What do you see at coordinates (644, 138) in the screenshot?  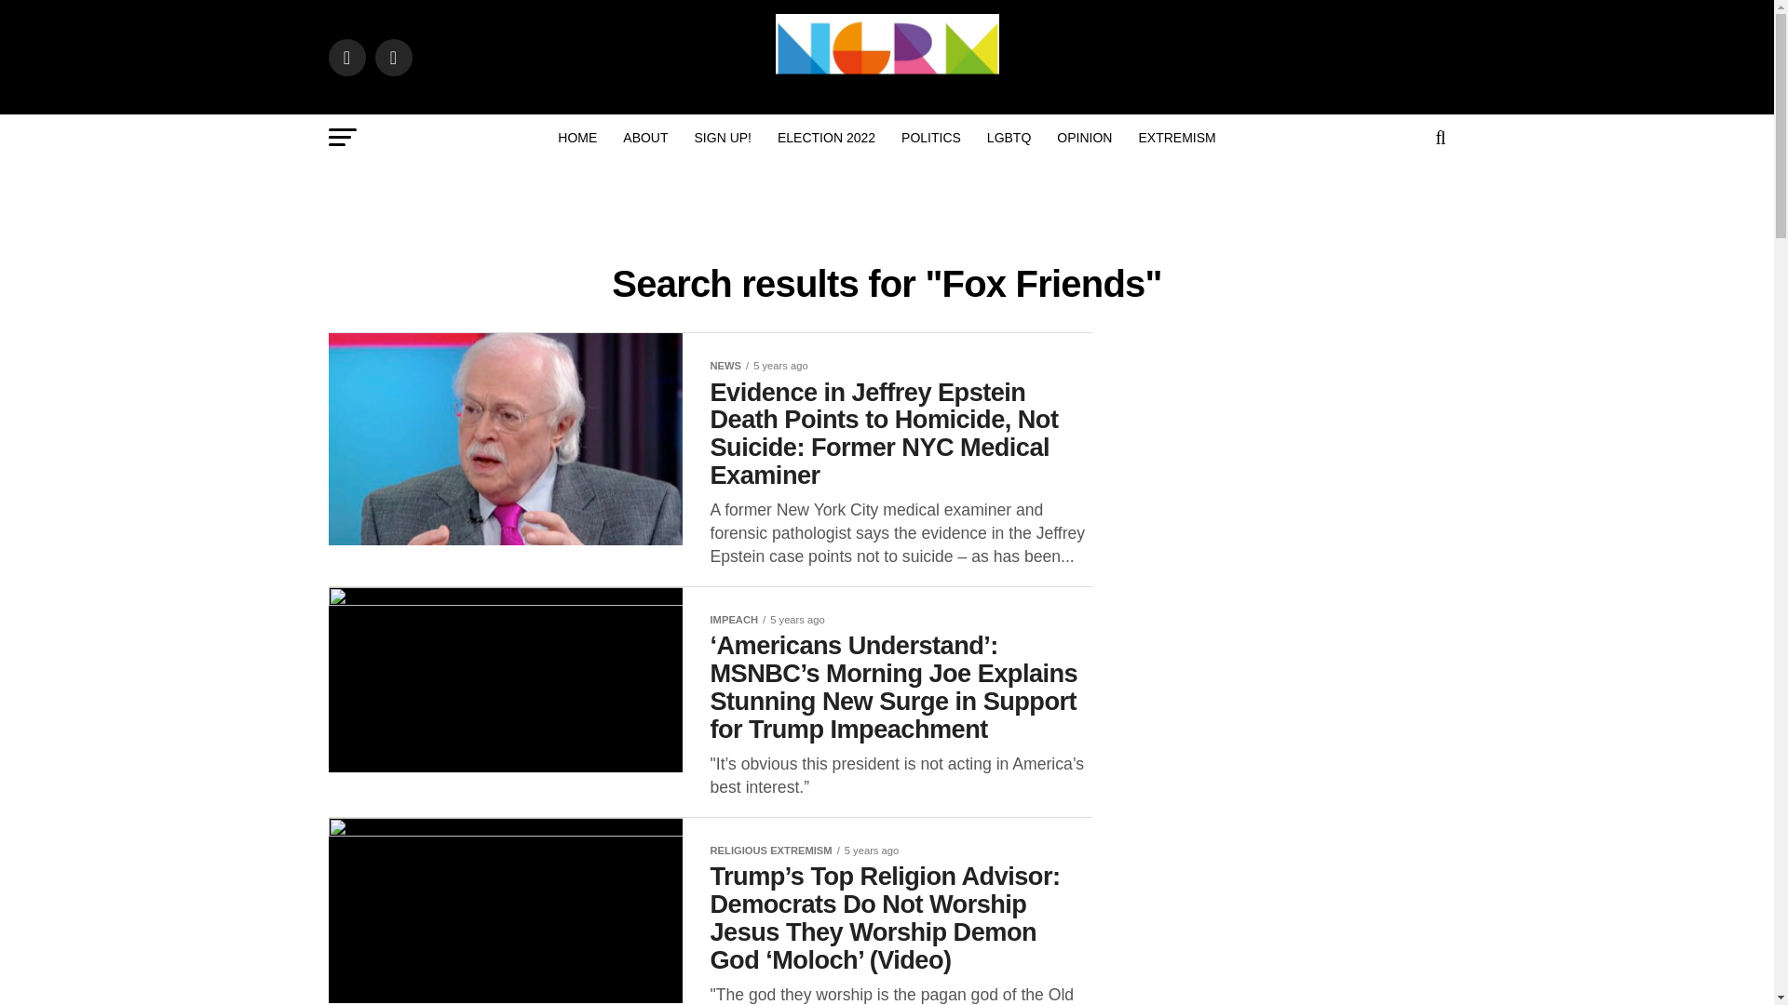 I see `ABOUT` at bounding box center [644, 138].